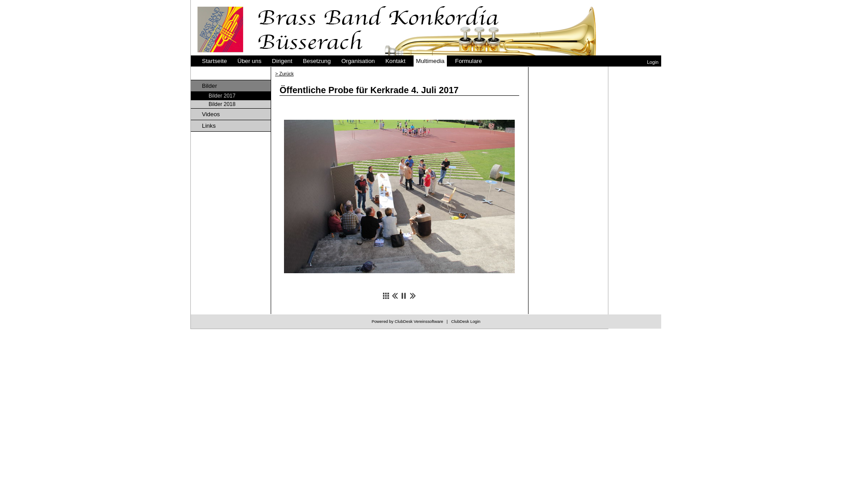 The image size is (852, 479). Describe the element at coordinates (214, 61) in the screenshot. I see `Startseite` at that location.